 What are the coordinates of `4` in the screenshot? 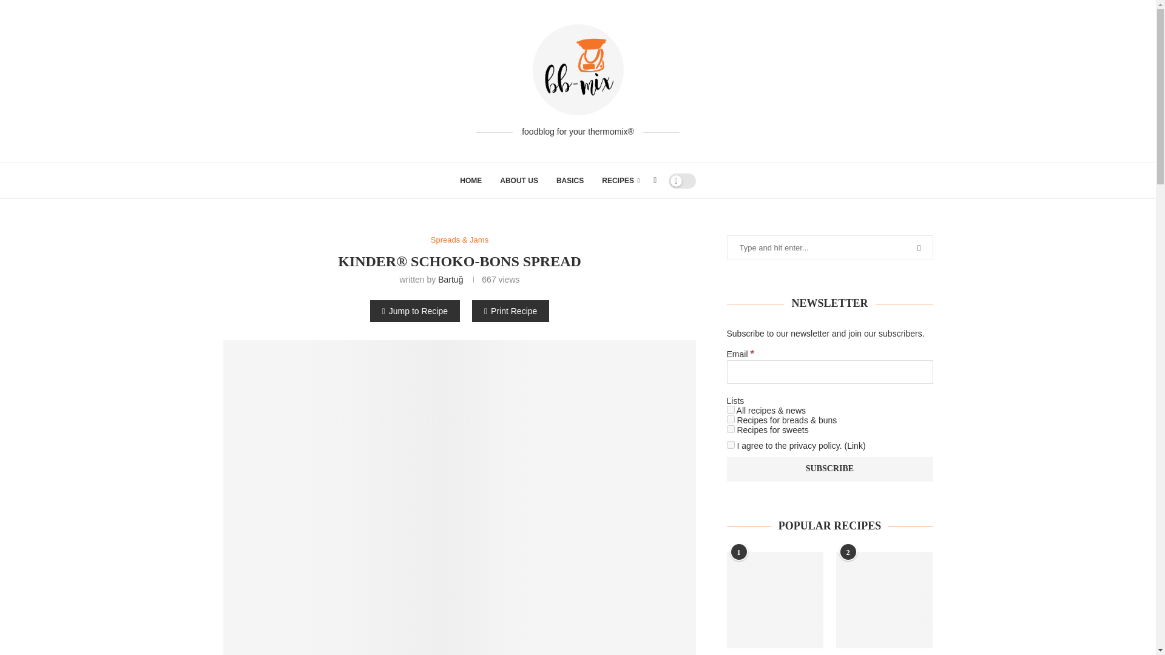 It's located at (731, 428).